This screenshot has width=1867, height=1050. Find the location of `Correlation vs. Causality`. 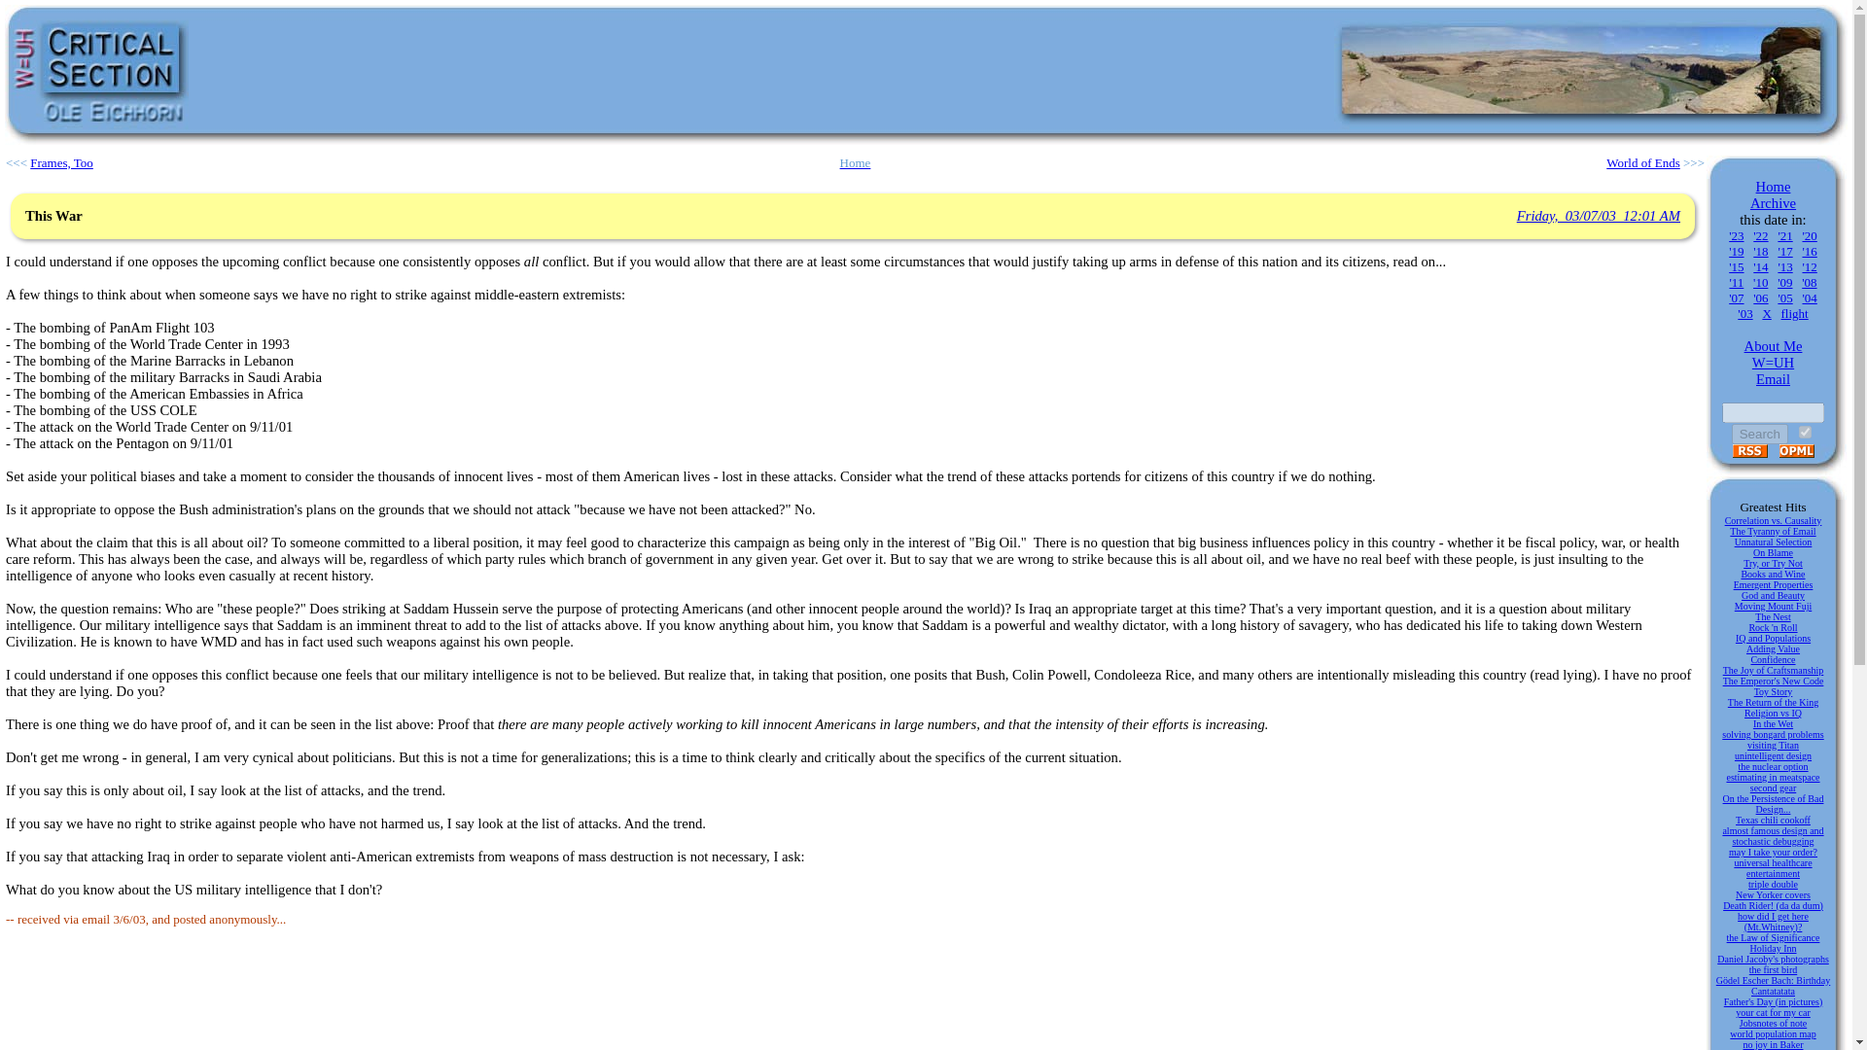

Correlation vs. Causality is located at coordinates (1774, 521).